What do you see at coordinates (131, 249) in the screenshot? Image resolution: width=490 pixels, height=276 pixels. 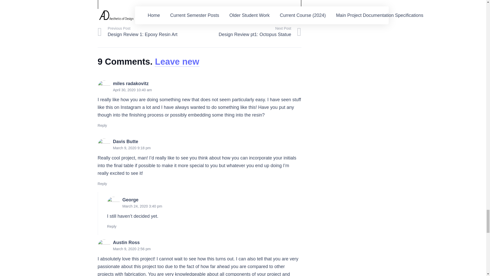 I see `March 9, 2020 2:56 pm` at bounding box center [131, 249].